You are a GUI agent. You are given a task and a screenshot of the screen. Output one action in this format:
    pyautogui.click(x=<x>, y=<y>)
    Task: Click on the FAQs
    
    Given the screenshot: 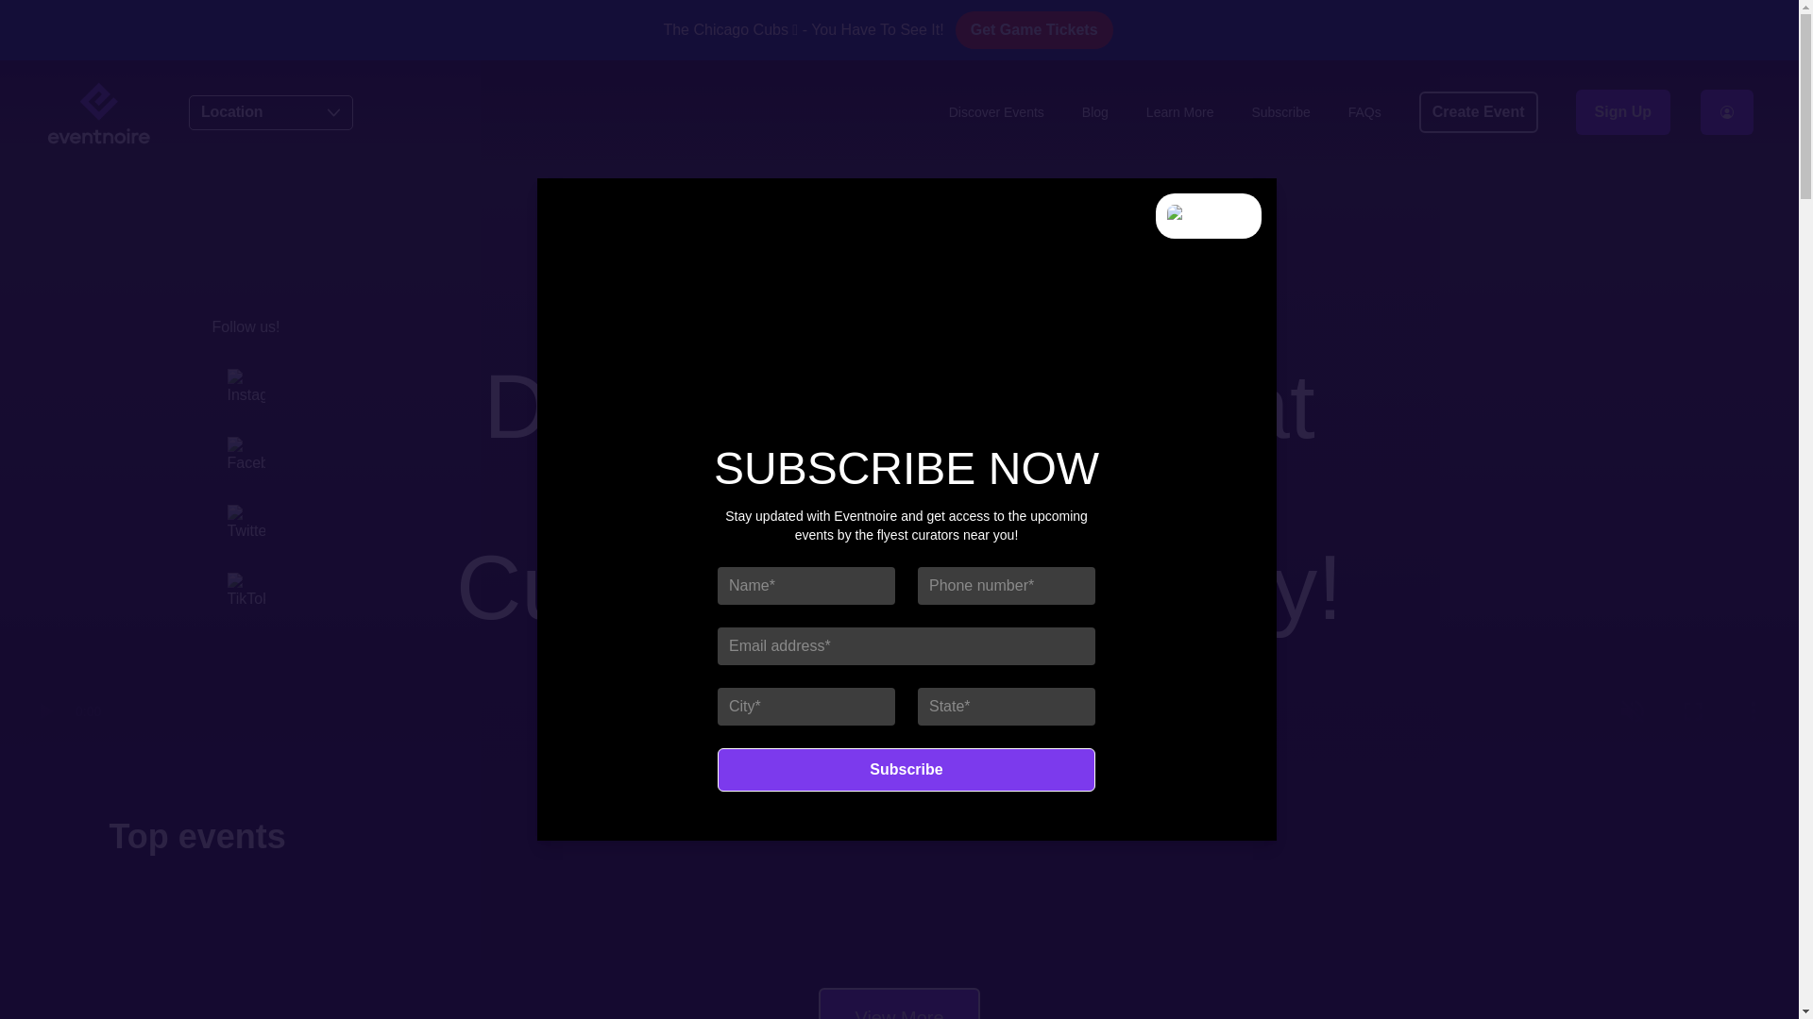 What is the action you would take?
    pyautogui.click(x=1365, y=111)
    